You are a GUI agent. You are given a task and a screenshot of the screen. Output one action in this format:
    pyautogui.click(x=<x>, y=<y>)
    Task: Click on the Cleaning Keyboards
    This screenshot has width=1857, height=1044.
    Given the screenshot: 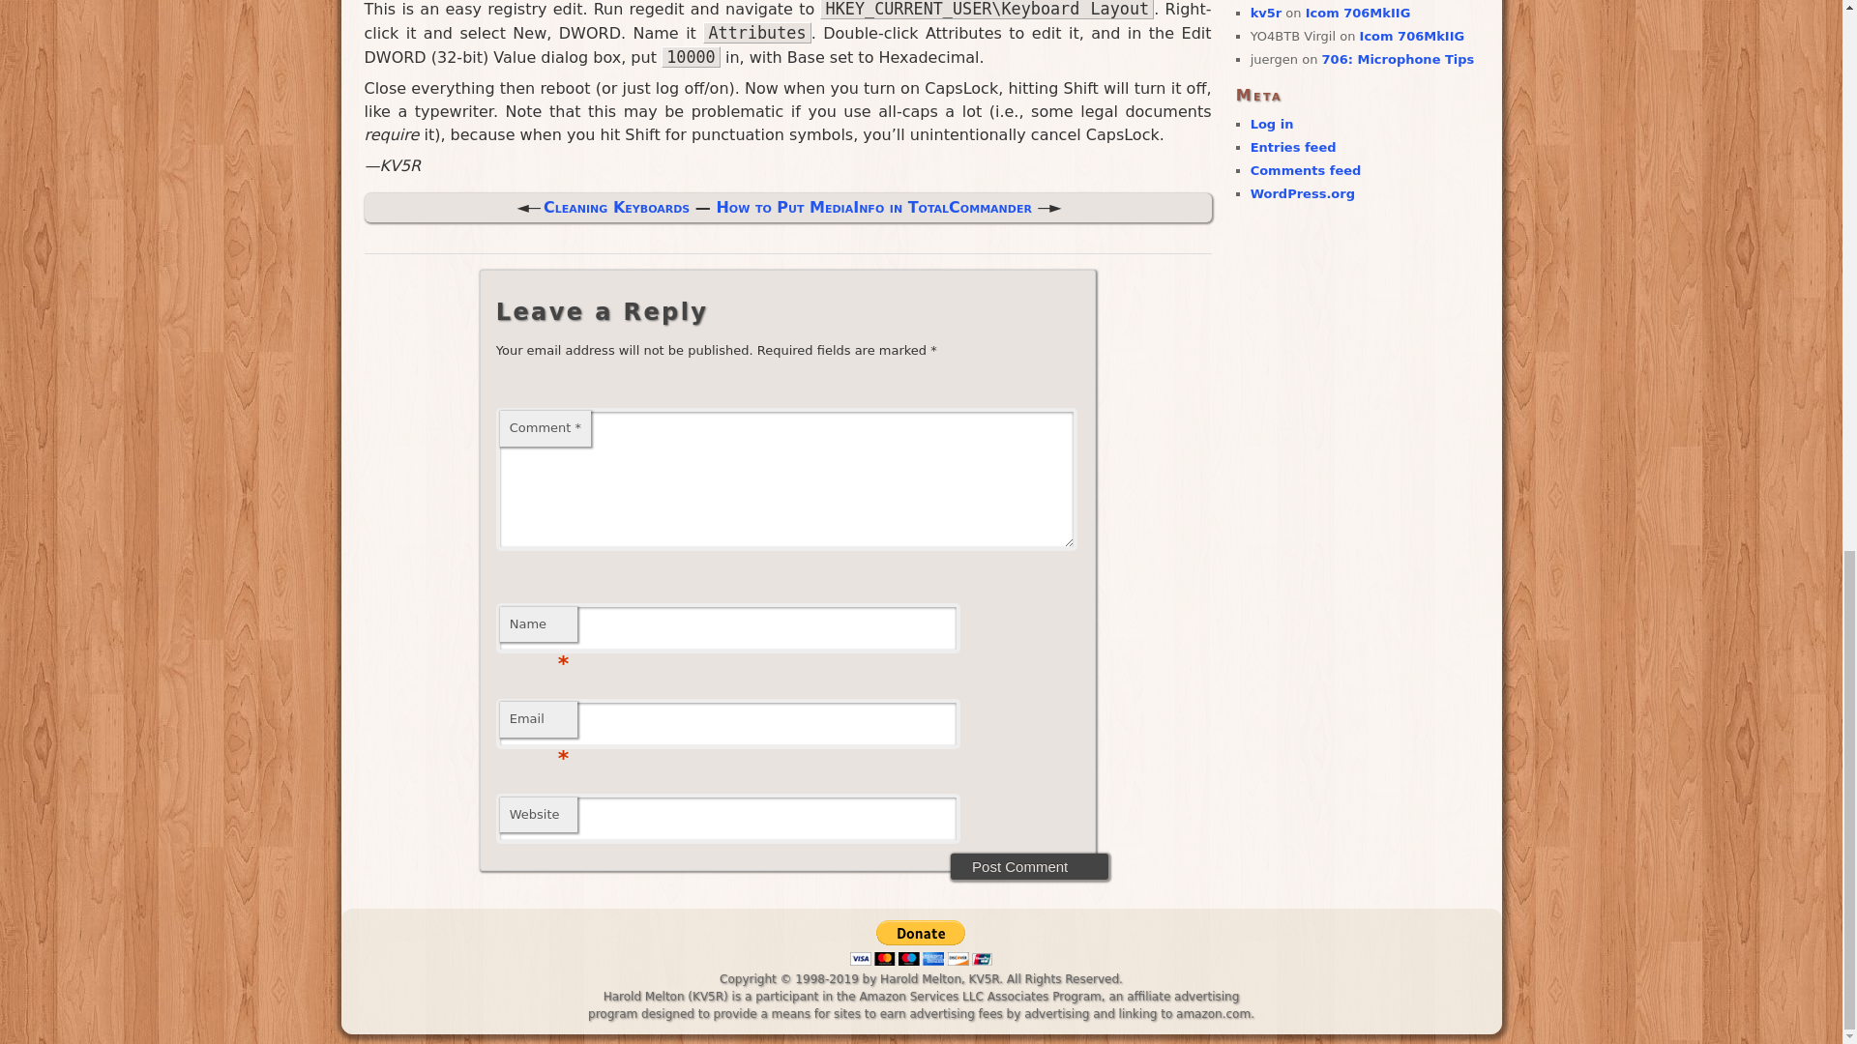 What is the action you would take?
    pyautogui.click(x=616, y=207)
    